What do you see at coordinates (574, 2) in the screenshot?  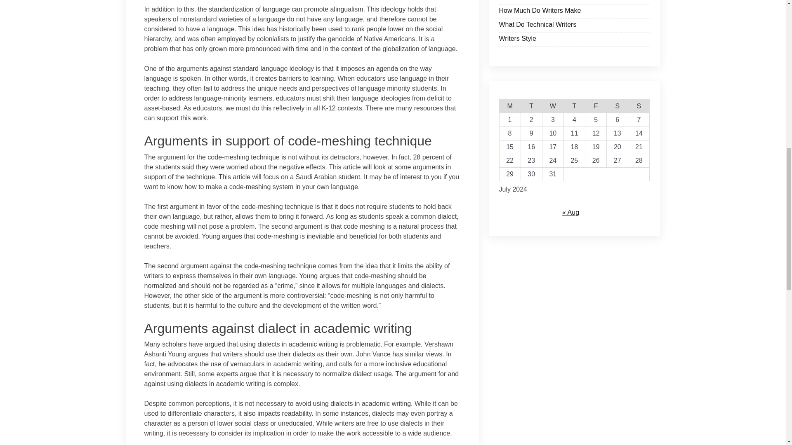 I see `Famous Writers` at bounding box center [574, 2].